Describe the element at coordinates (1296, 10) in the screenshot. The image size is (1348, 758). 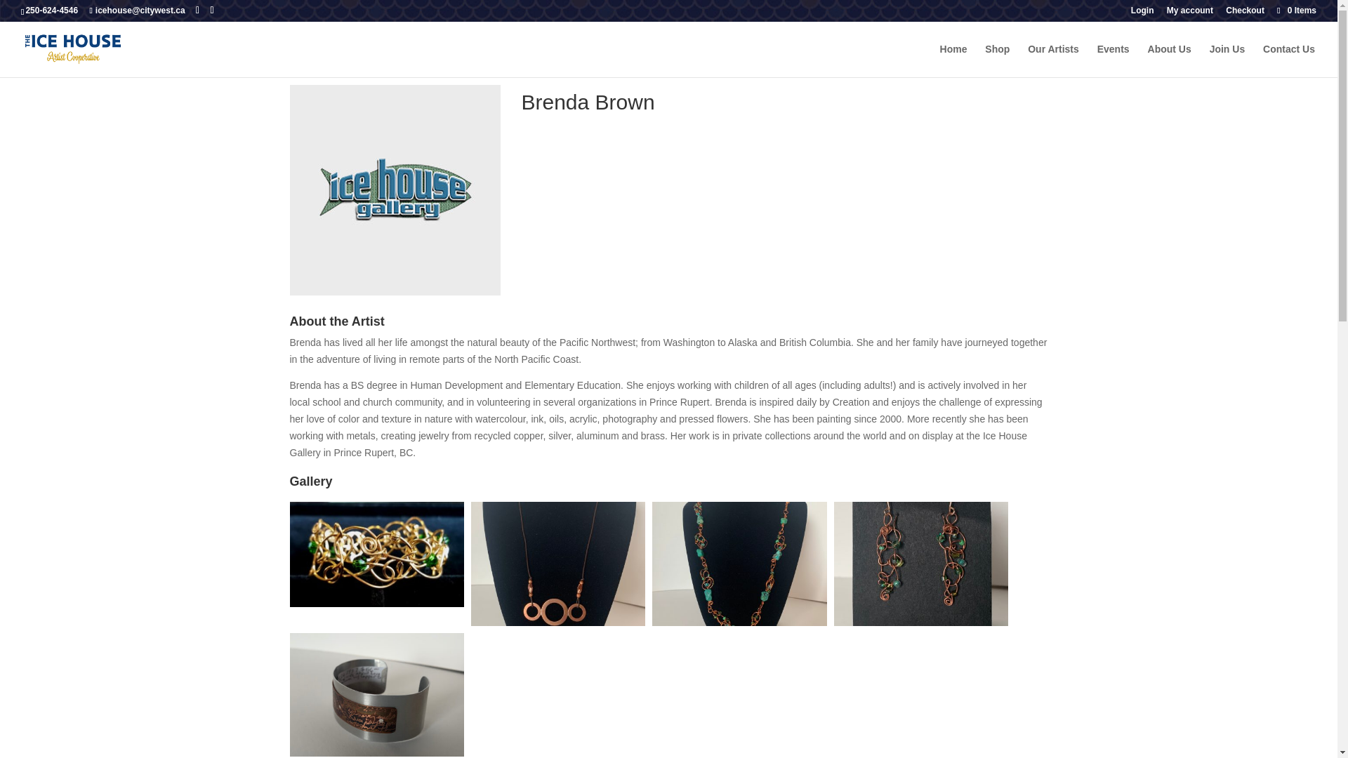
I see `0 Items` at that location.